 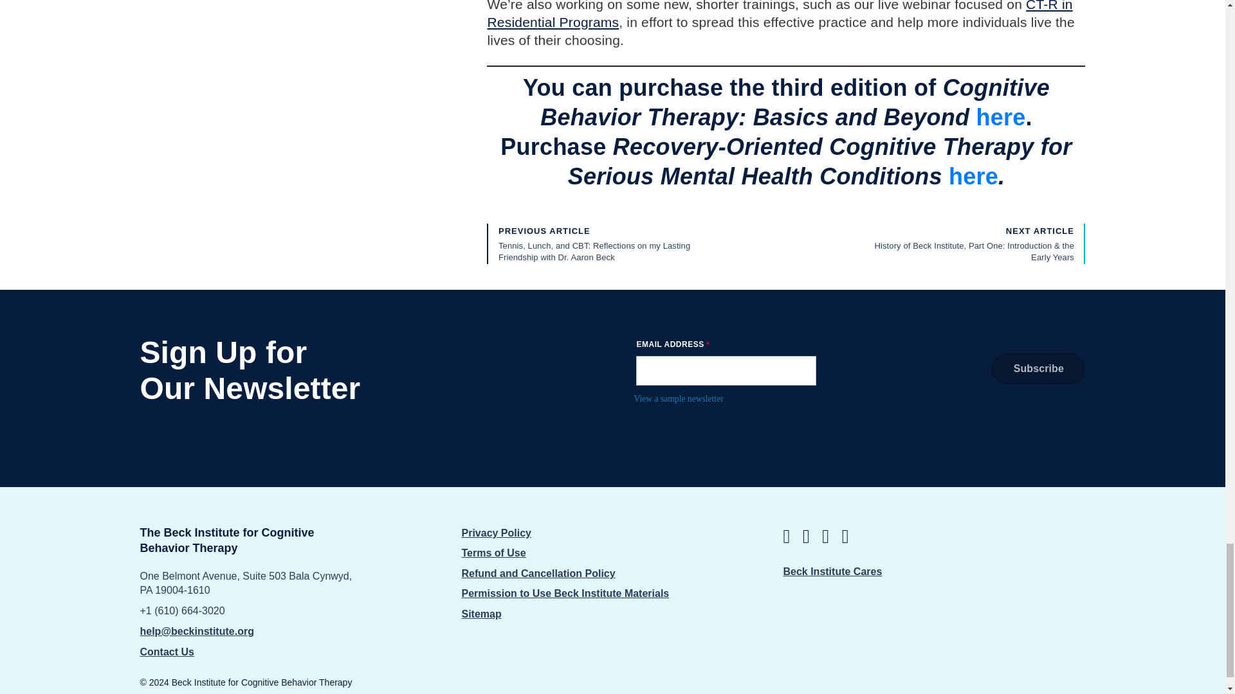 What do you see at coordinates (726, 371) in the screenshot?
I see `Email Address` at bounding box center [726, 371].